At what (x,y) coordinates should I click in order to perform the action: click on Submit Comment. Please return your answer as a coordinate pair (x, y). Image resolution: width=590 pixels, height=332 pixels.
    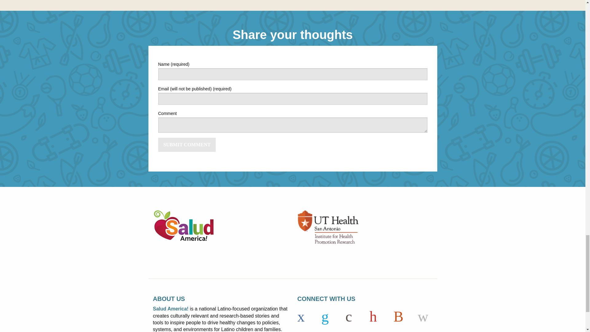
    Looking at the image, I should click on (187, 144).